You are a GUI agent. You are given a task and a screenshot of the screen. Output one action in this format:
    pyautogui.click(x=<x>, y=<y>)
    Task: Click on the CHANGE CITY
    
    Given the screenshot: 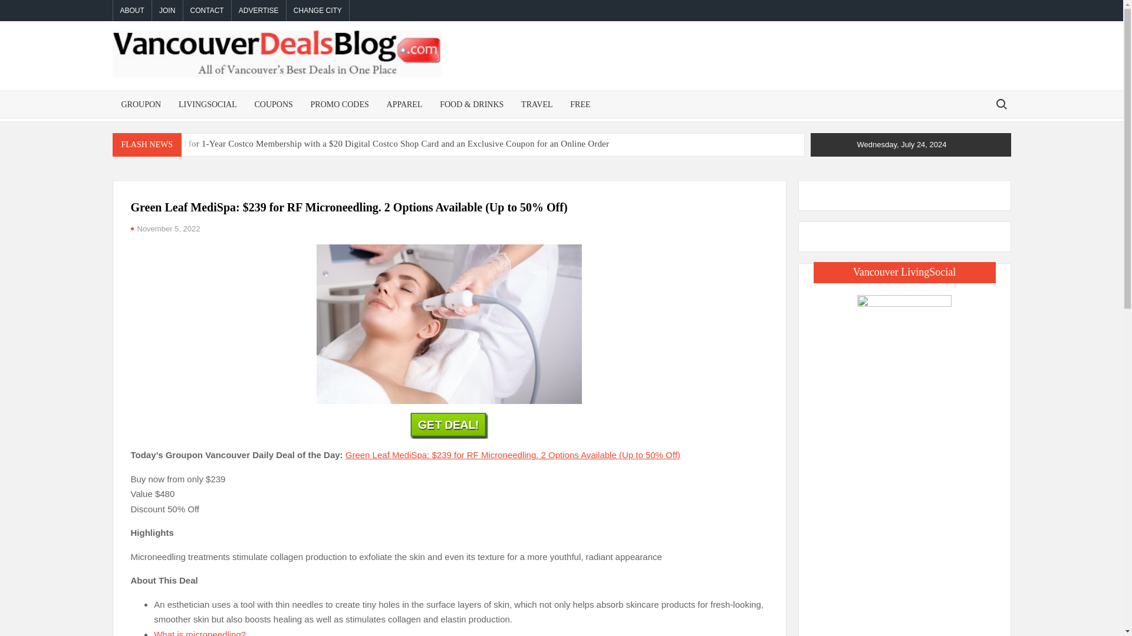 What is the action you would take?
    pyautogui.click(x=317, y=11)
    